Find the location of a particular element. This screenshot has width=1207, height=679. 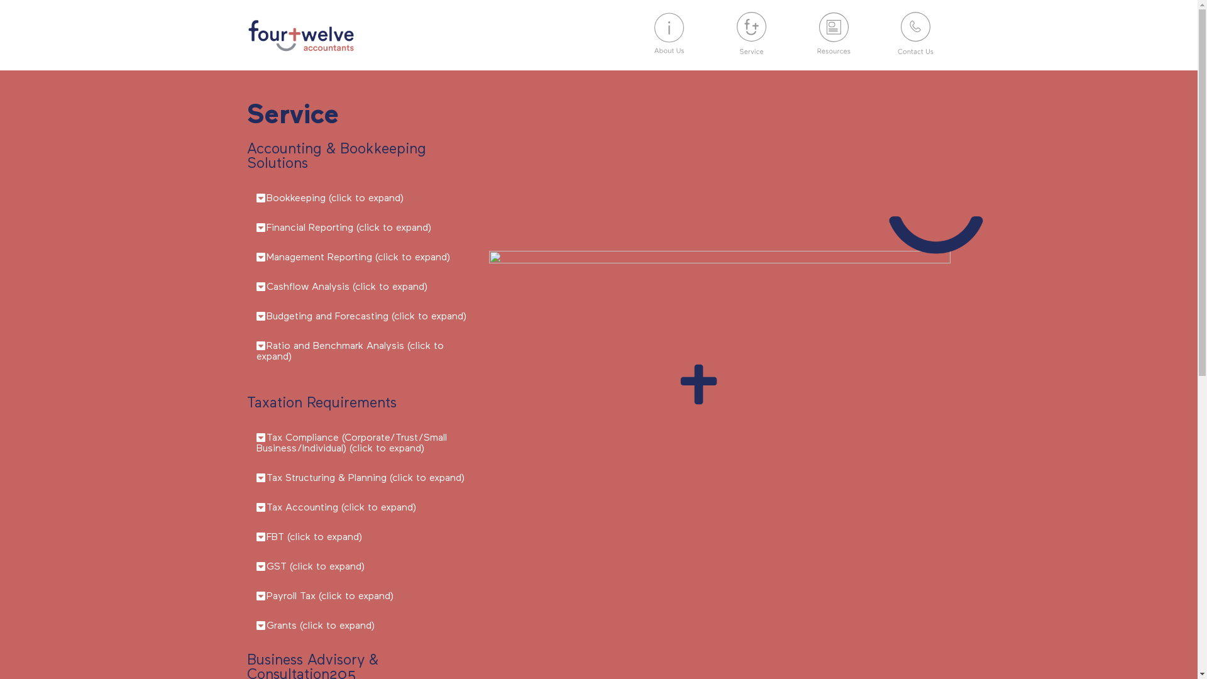

Tax Structuring & Planning (click to expand) is located at coordinates (366, 478).